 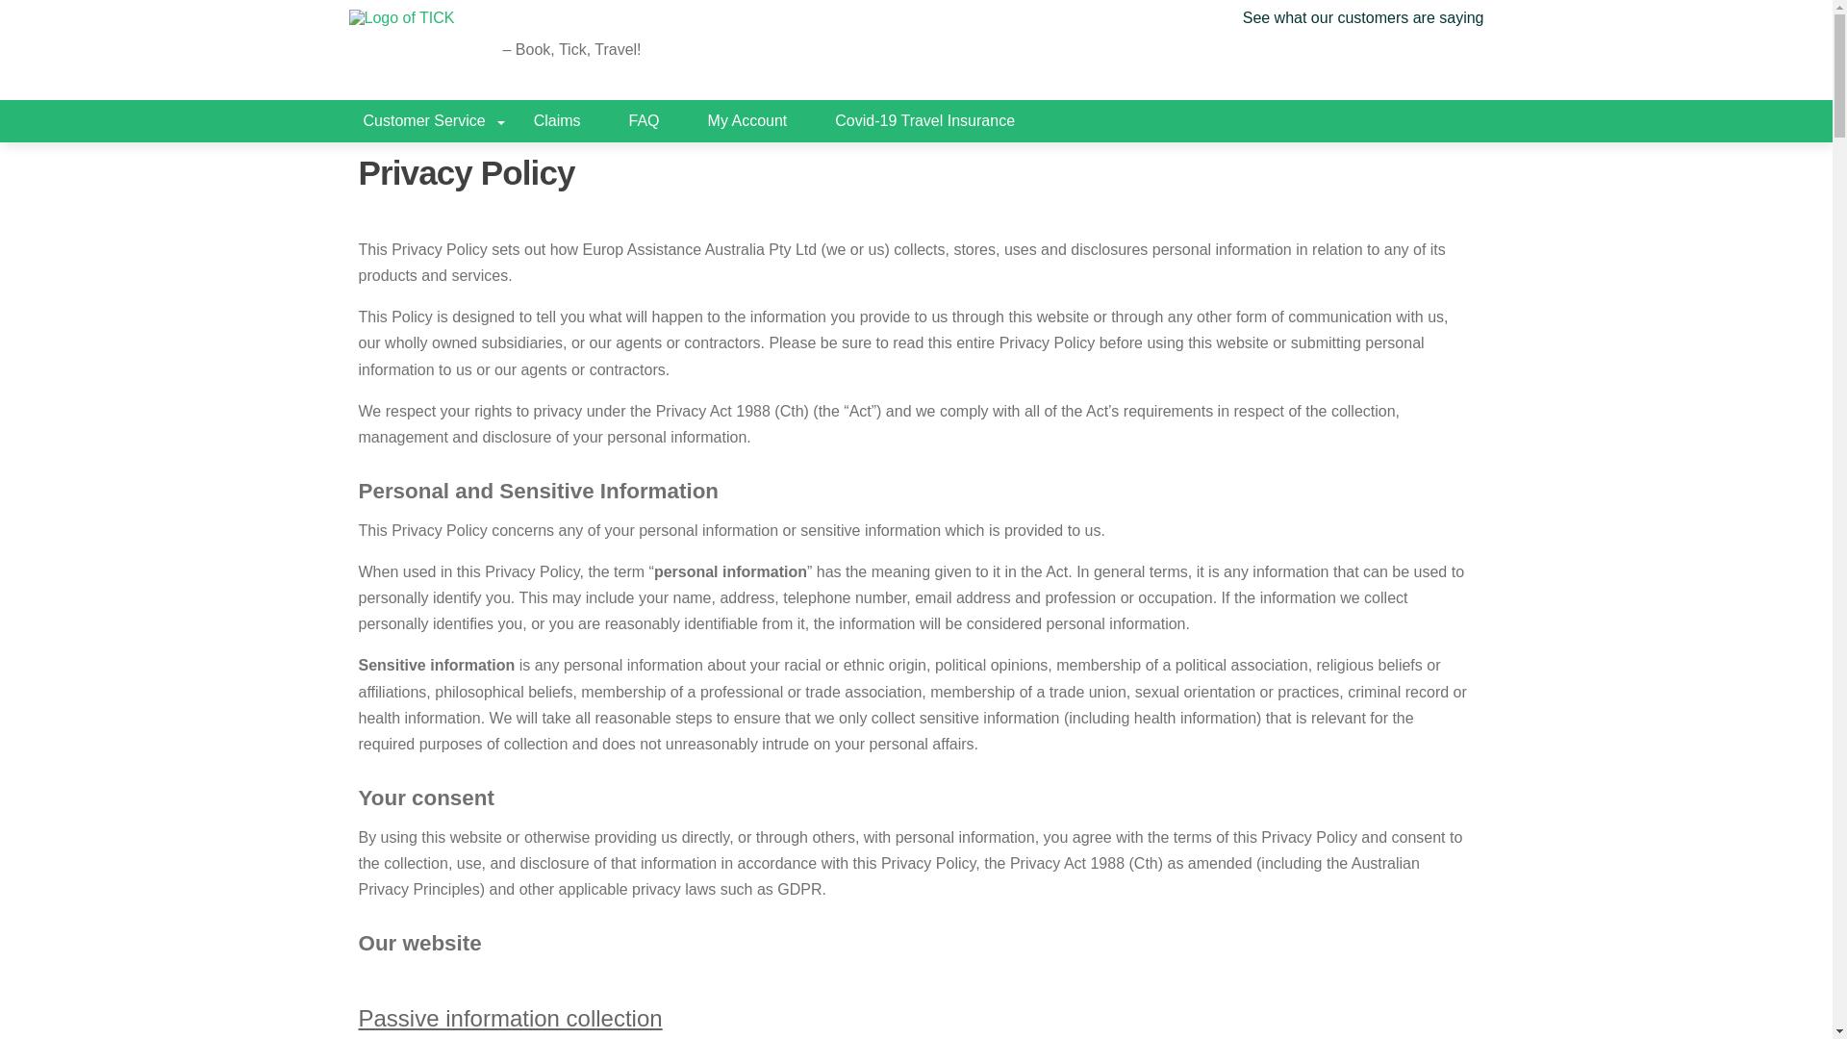 What do you see at coordinates (923, 120) in the screenshot?
I see `Covid-19 Travel Insurance` at bounding box center [923, 120].